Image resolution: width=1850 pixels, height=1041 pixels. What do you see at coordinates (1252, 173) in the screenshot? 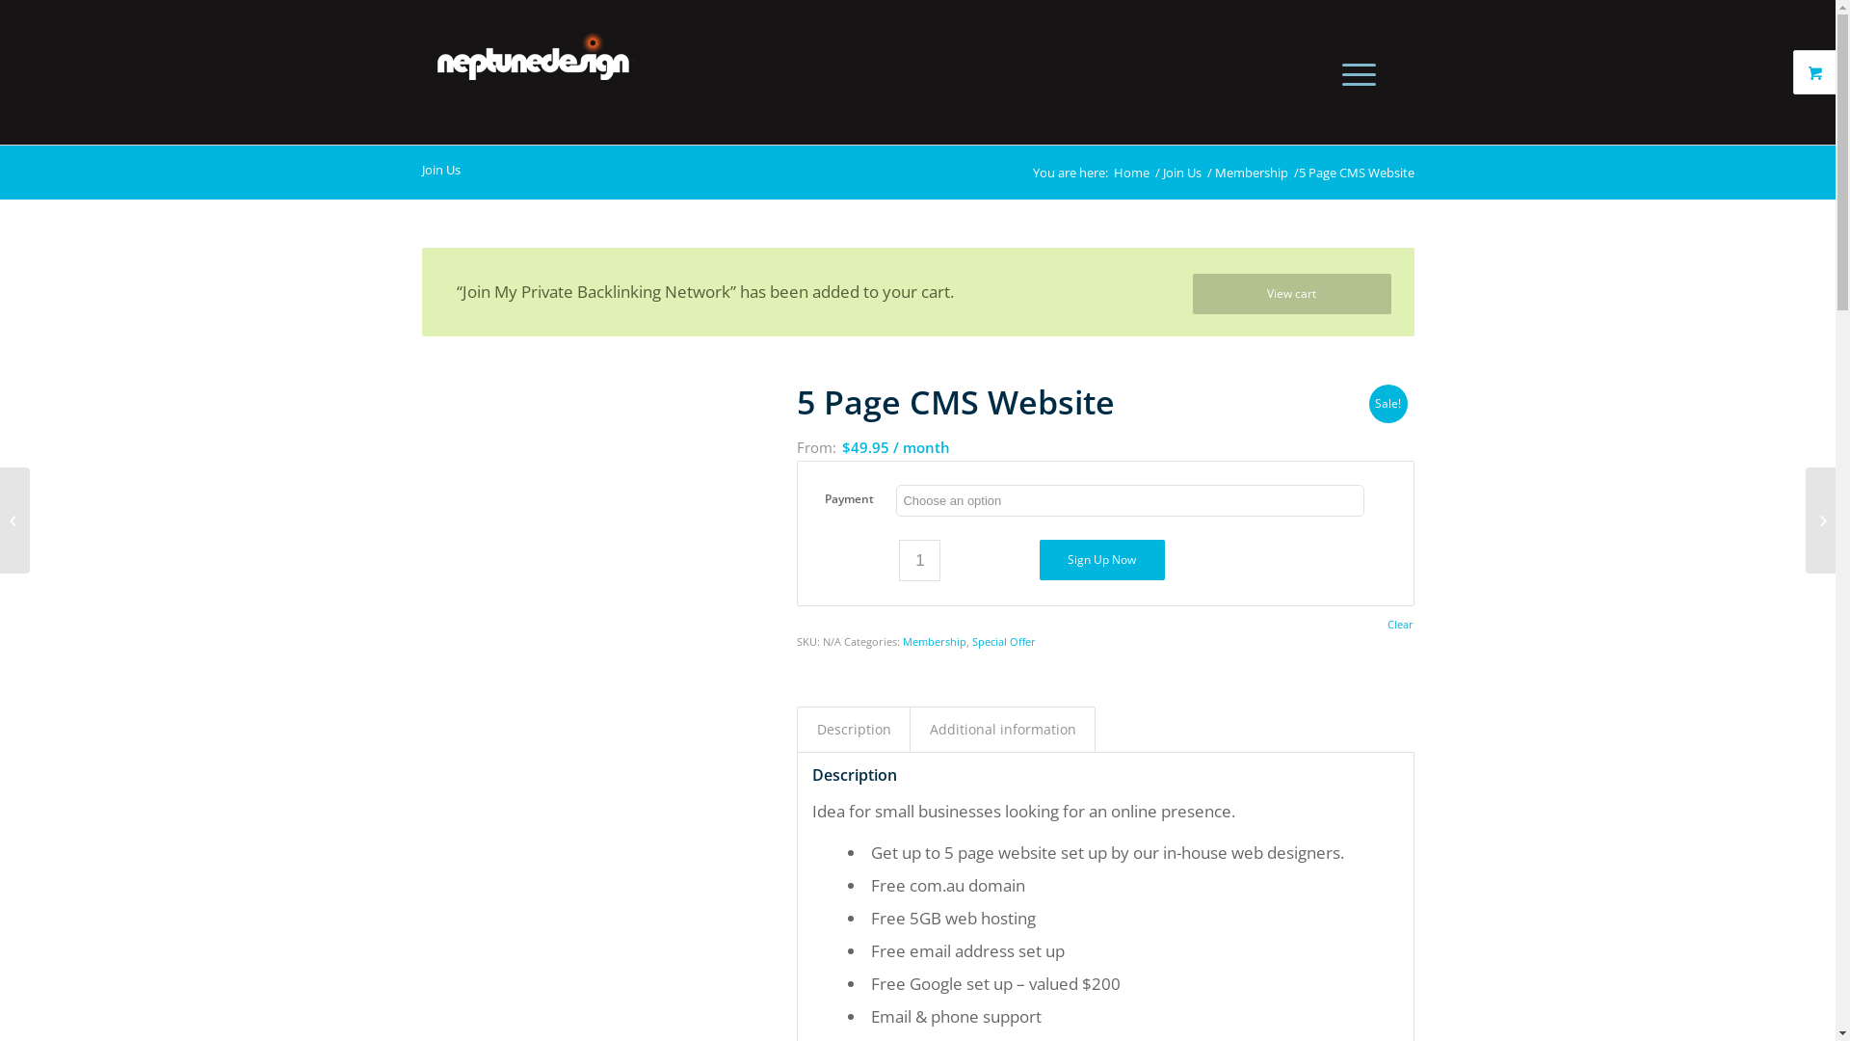
I see `Membership` at bounding box center [1252, 173].